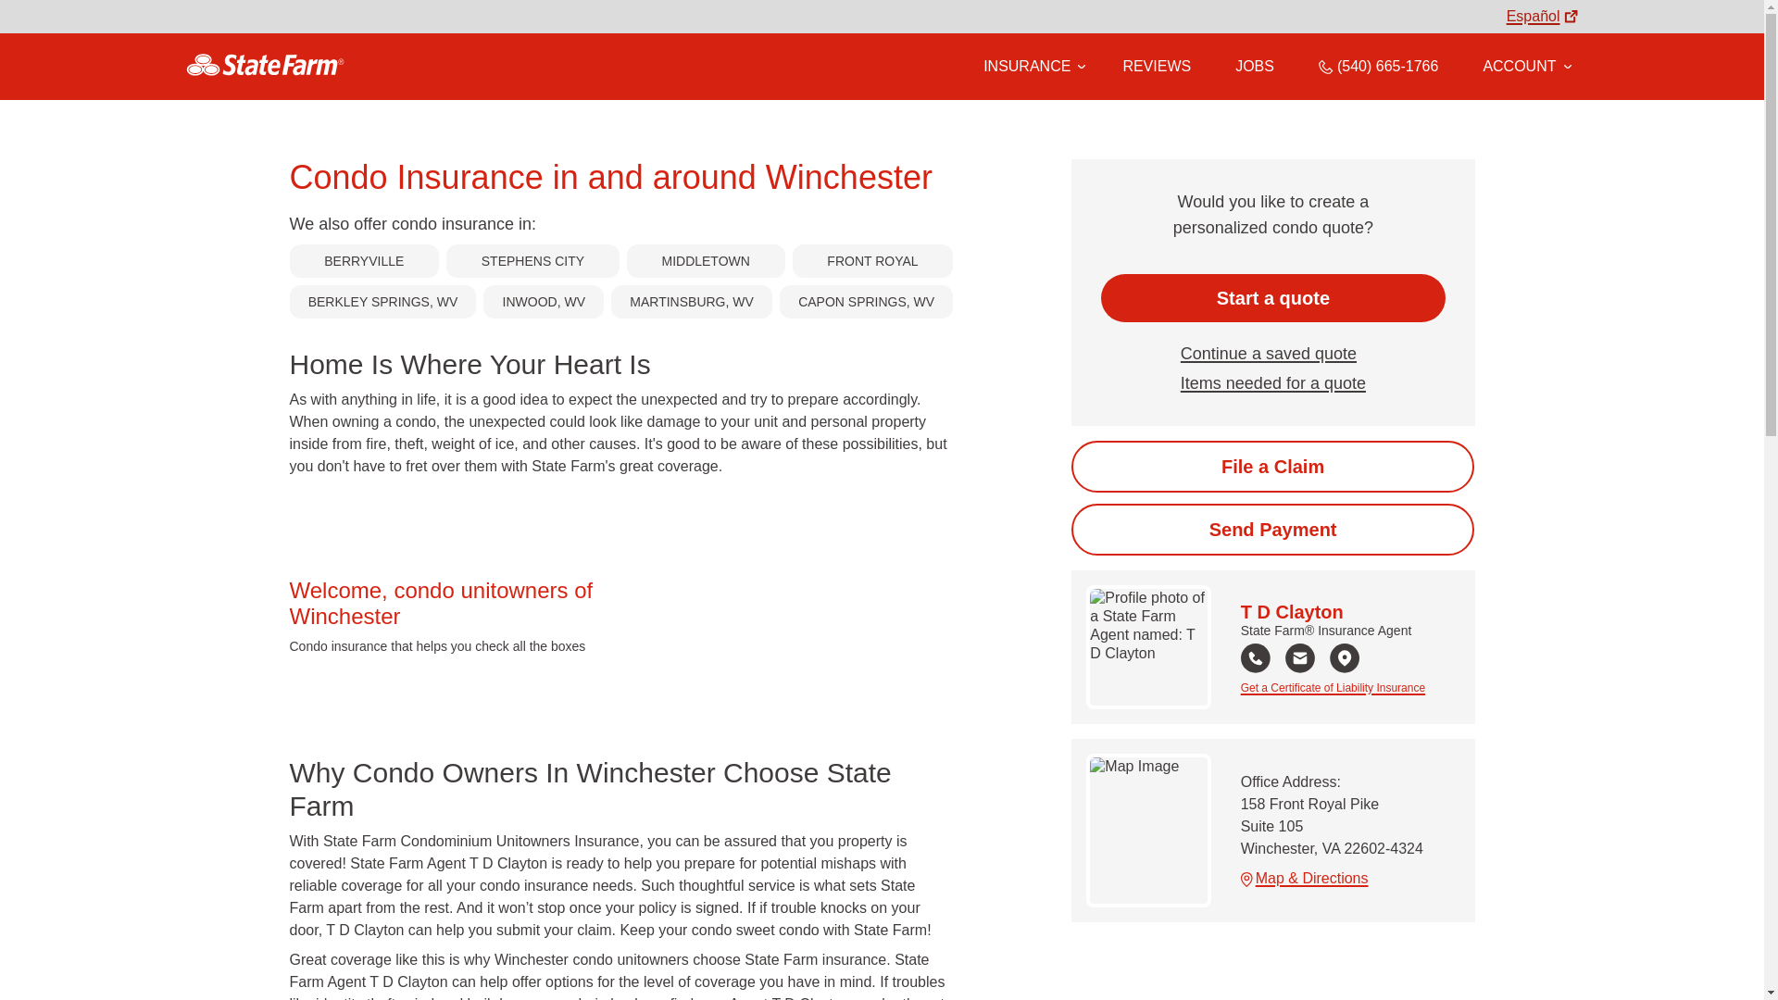 The image size is (1778, 1000). I want to click on Start the claim process online, so click(1272, 467).